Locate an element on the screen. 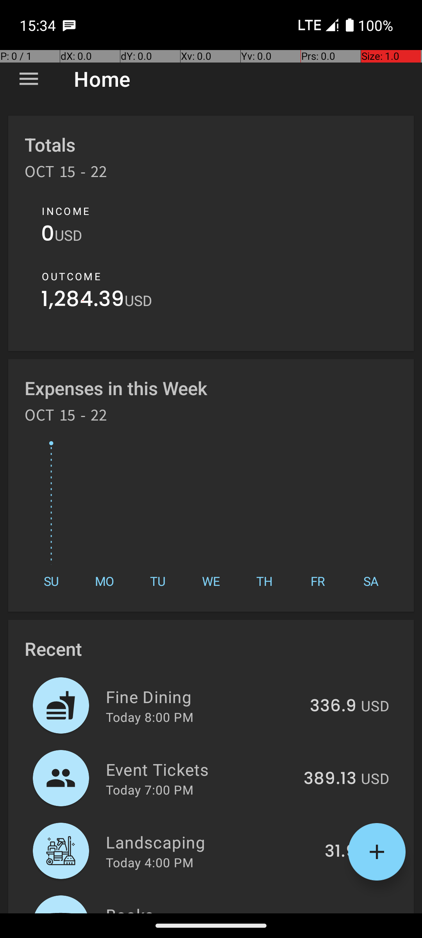 Image resolution: width=422 pixels, height=938 pixels. 1,284.39 is located at coordinates (83, 301).